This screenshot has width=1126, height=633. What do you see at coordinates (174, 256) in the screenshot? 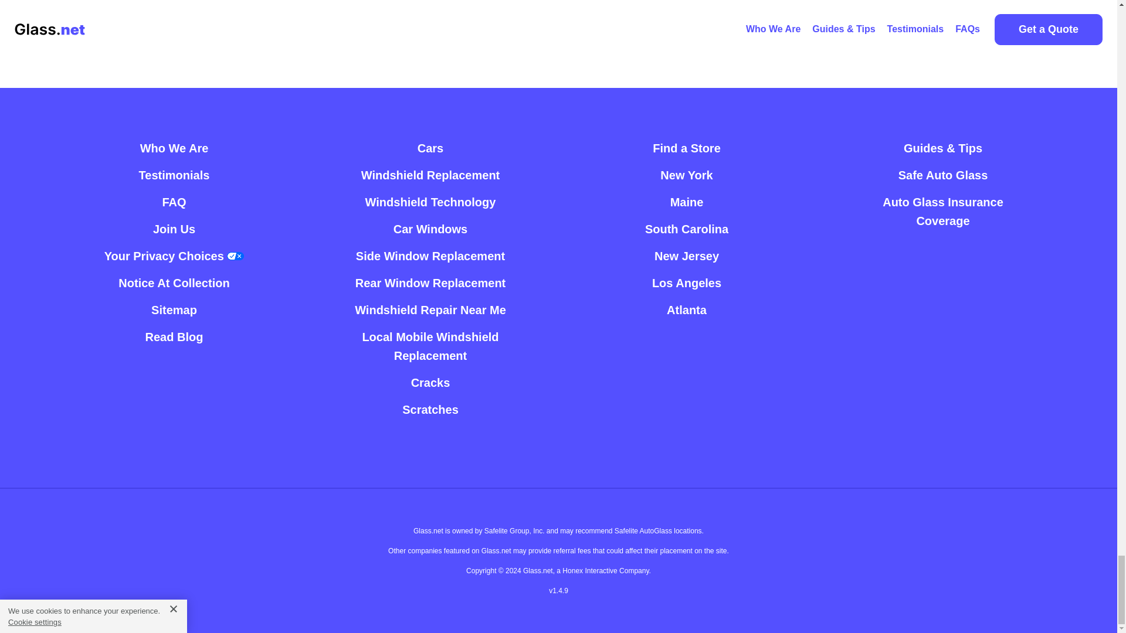
I see `Your Privacy Choices` at bounding box center [174, 256].